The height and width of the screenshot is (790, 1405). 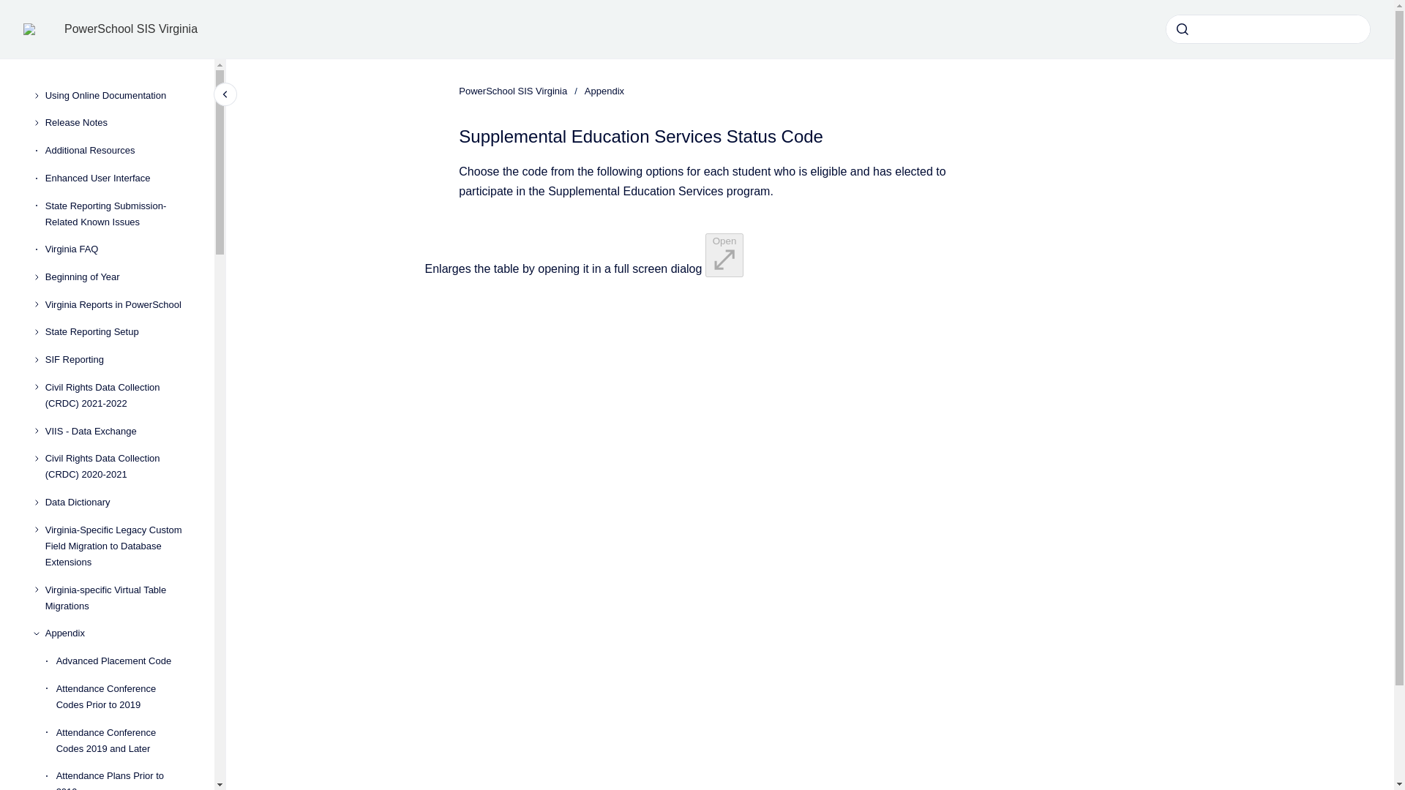 What do you see at coordinates (118, 276) in the screenshot?
I see `Beginning of Year` at bounding box center [118, 276].